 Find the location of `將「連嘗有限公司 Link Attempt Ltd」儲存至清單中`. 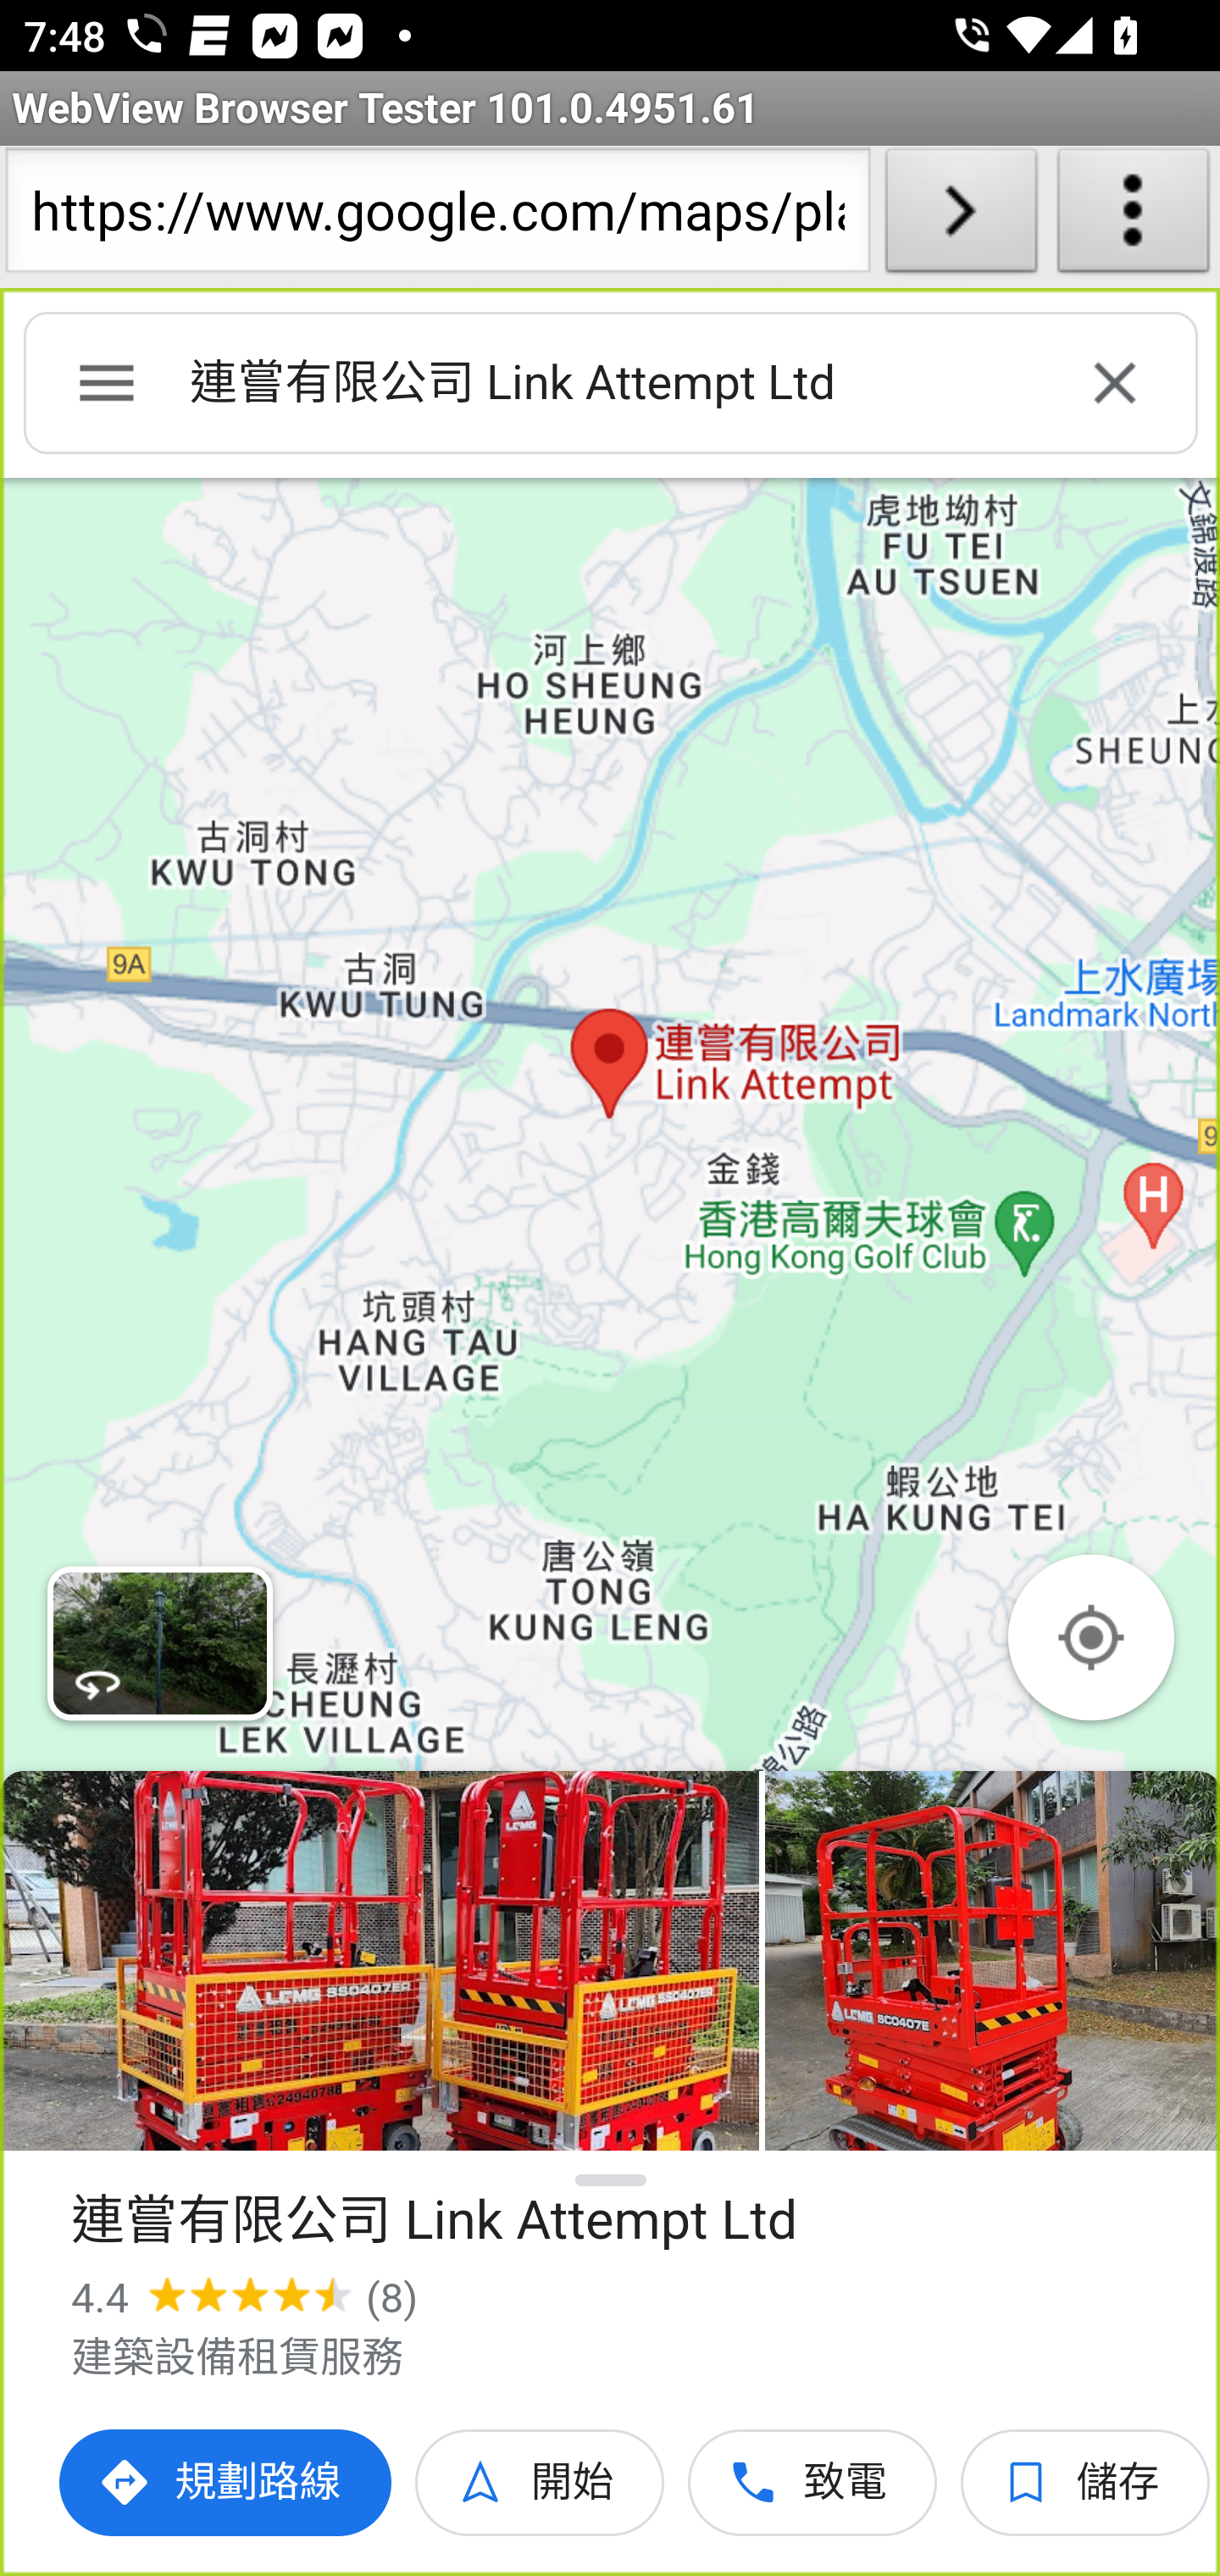

將「連嘗有限公司 Link Attempt Ltd」儲存至清單中 is located at coordinates (1086, 2483).